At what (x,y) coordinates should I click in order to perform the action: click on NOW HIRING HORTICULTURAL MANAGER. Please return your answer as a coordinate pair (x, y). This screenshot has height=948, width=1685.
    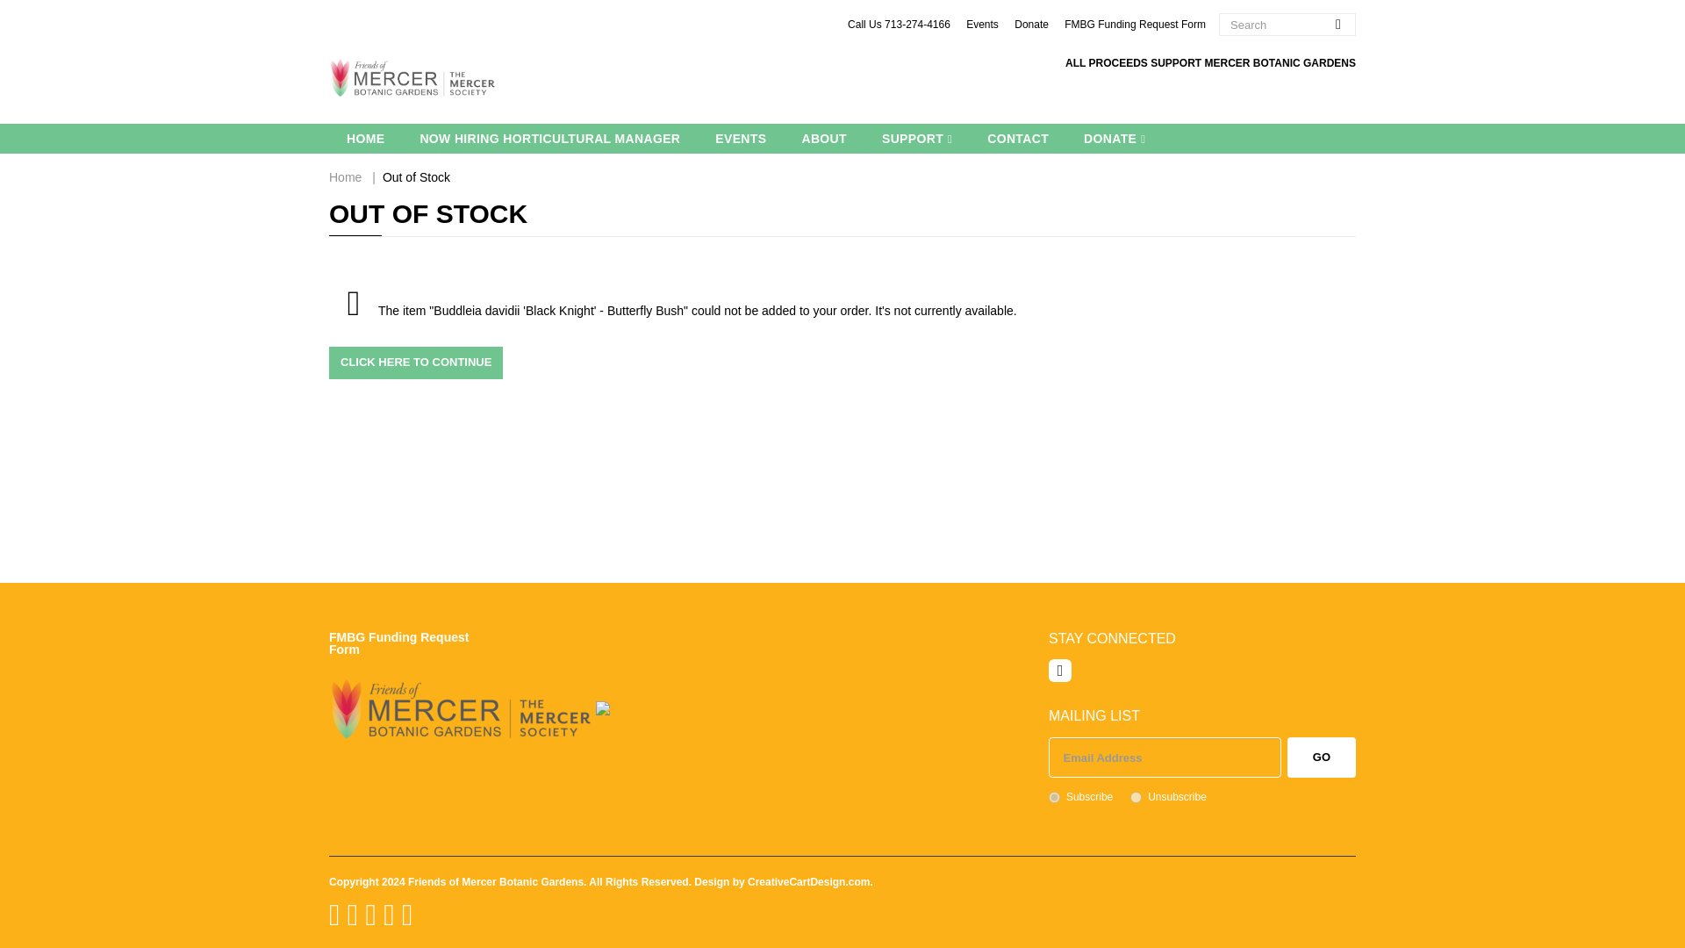
    Looking at the image, I should click on (549, 139).